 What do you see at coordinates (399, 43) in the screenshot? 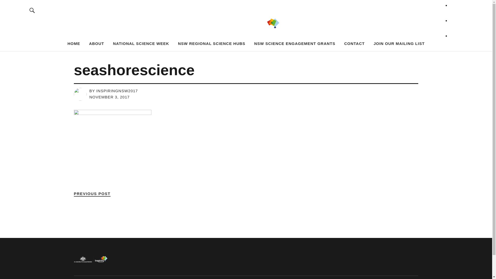
I see `JOIN OUR MAILING LIST` at bounding box center [399, 43].